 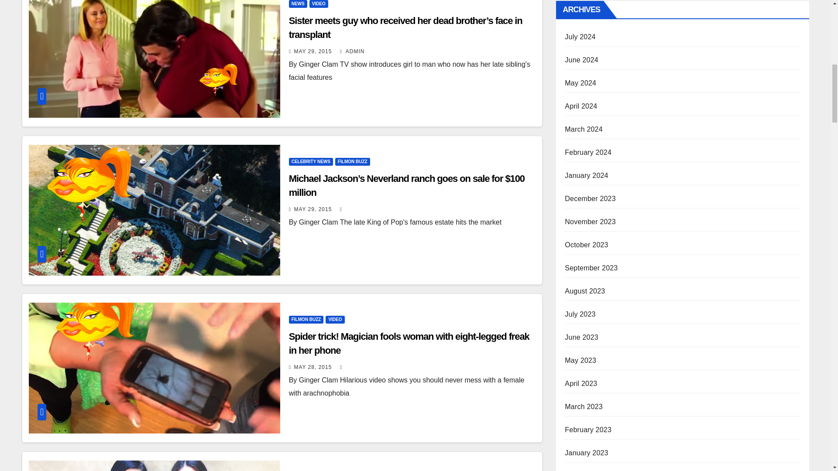 What do you see at coordinates (306, 319) in the screenshot?
I see `FILMON BUZZ` at bounding box center [306, 319].